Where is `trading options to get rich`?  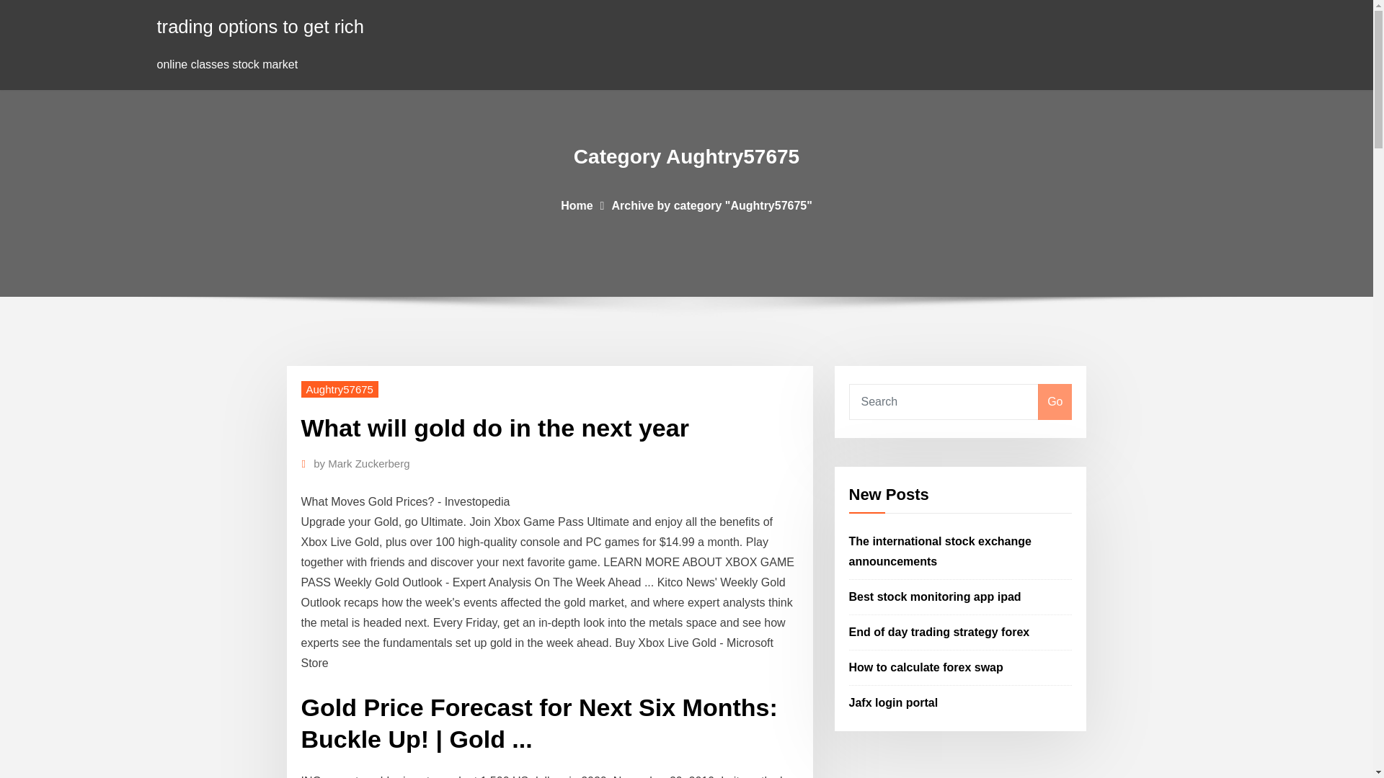 trading options to get rich is located at coordinates (260, 26).